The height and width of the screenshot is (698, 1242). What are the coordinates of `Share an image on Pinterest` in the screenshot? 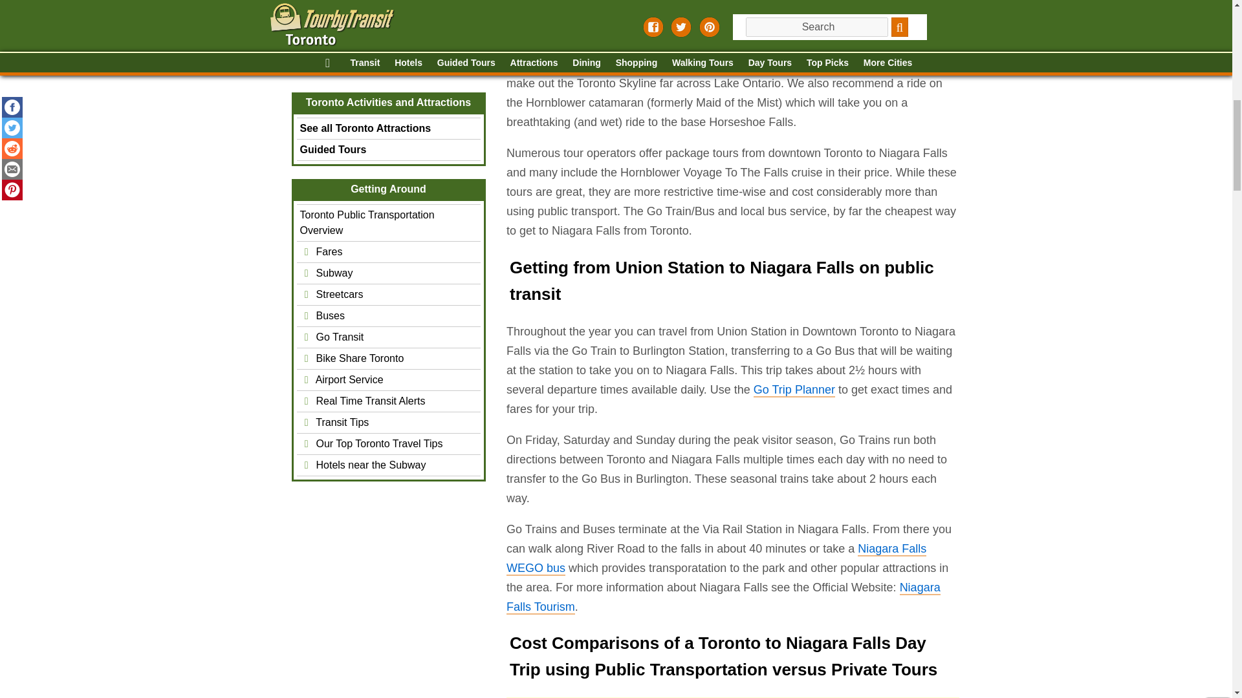 It's located at (704, 31).